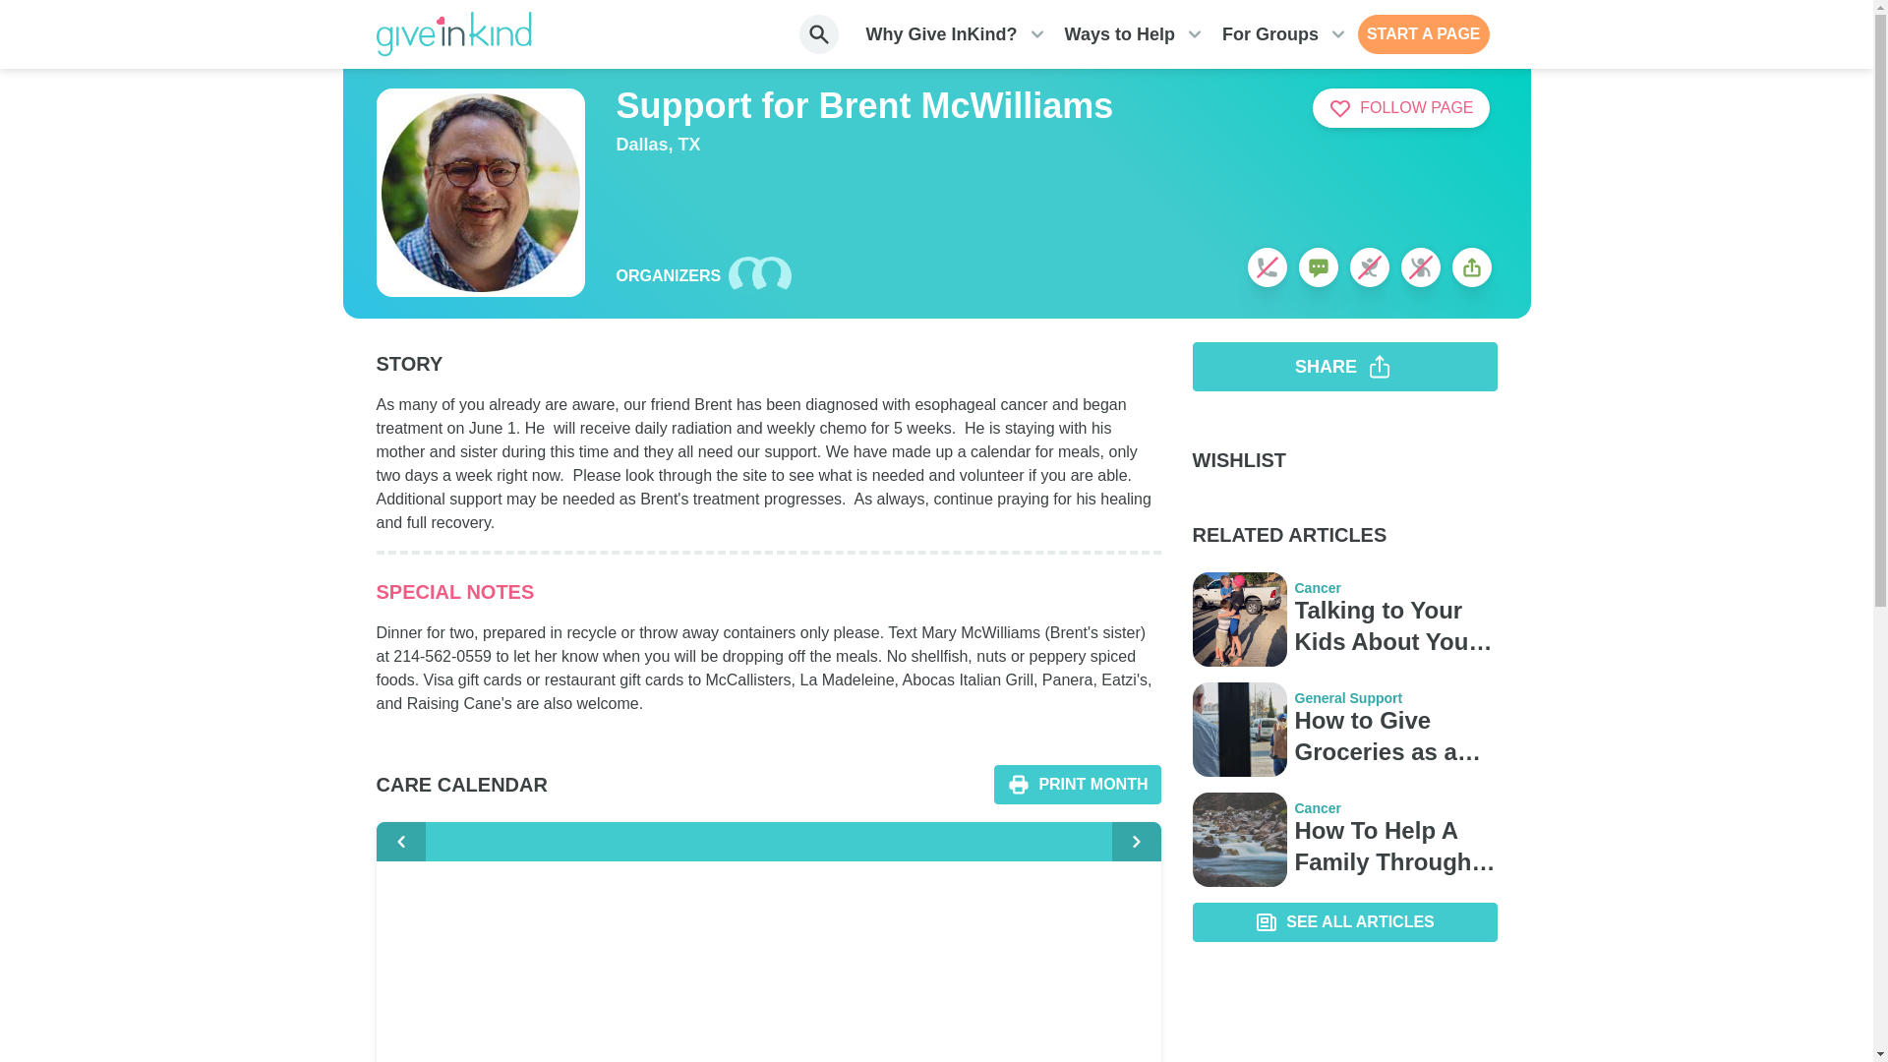  Describe the element at coordinates (1343, 366) in the screenshot. I see `SHARE` at that location.